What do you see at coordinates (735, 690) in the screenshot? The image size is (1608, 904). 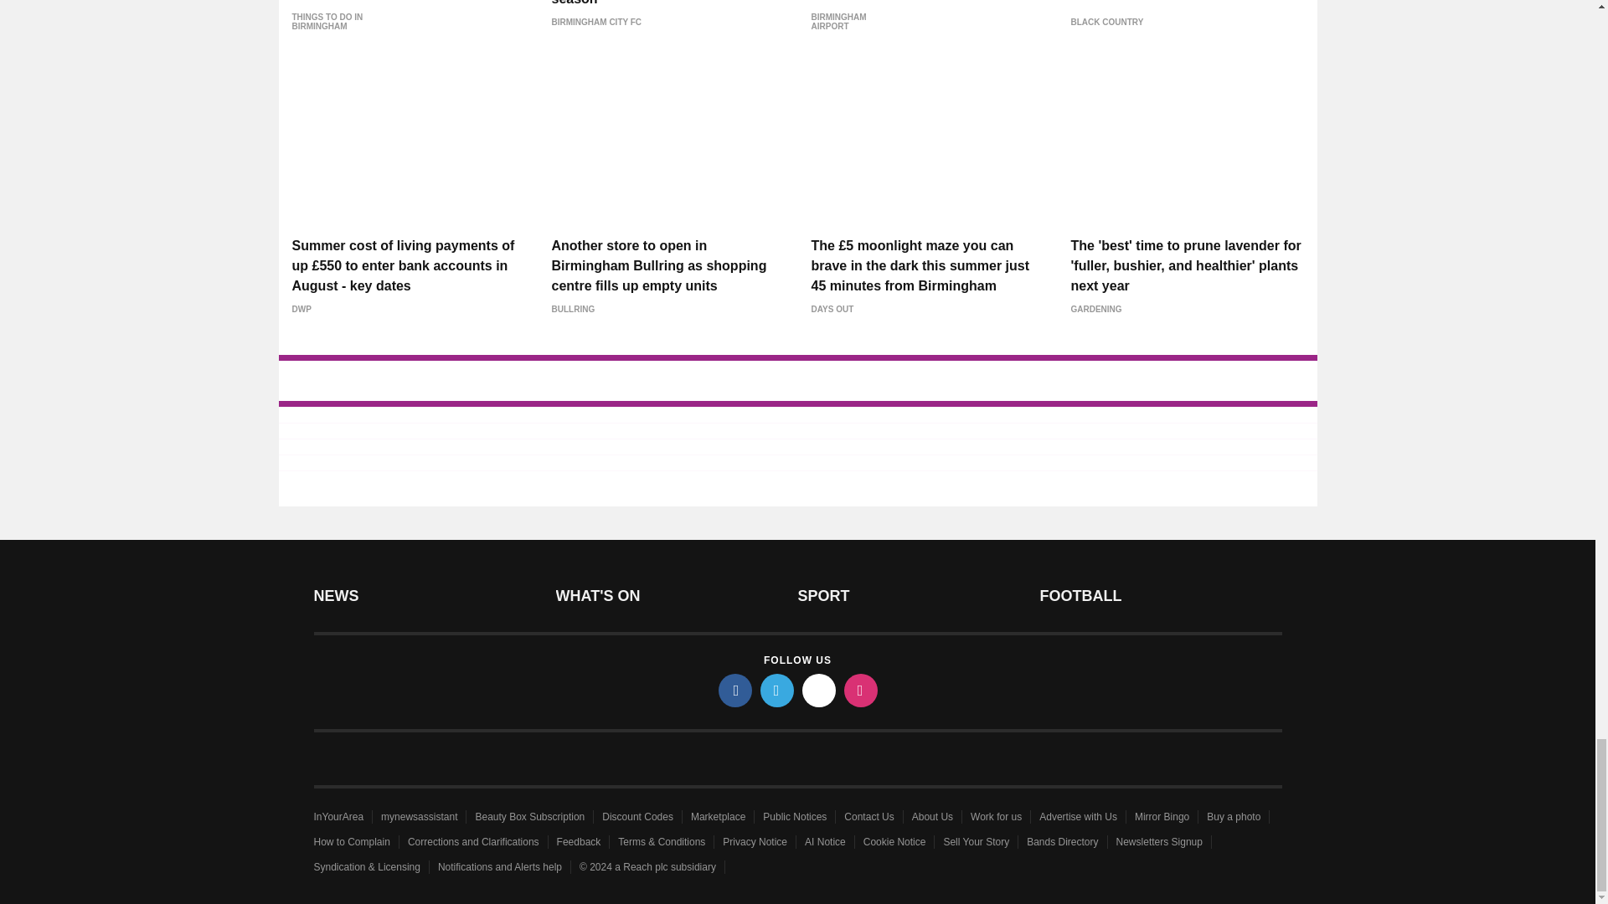 I see `facebook` at bounding box center [735, 690].